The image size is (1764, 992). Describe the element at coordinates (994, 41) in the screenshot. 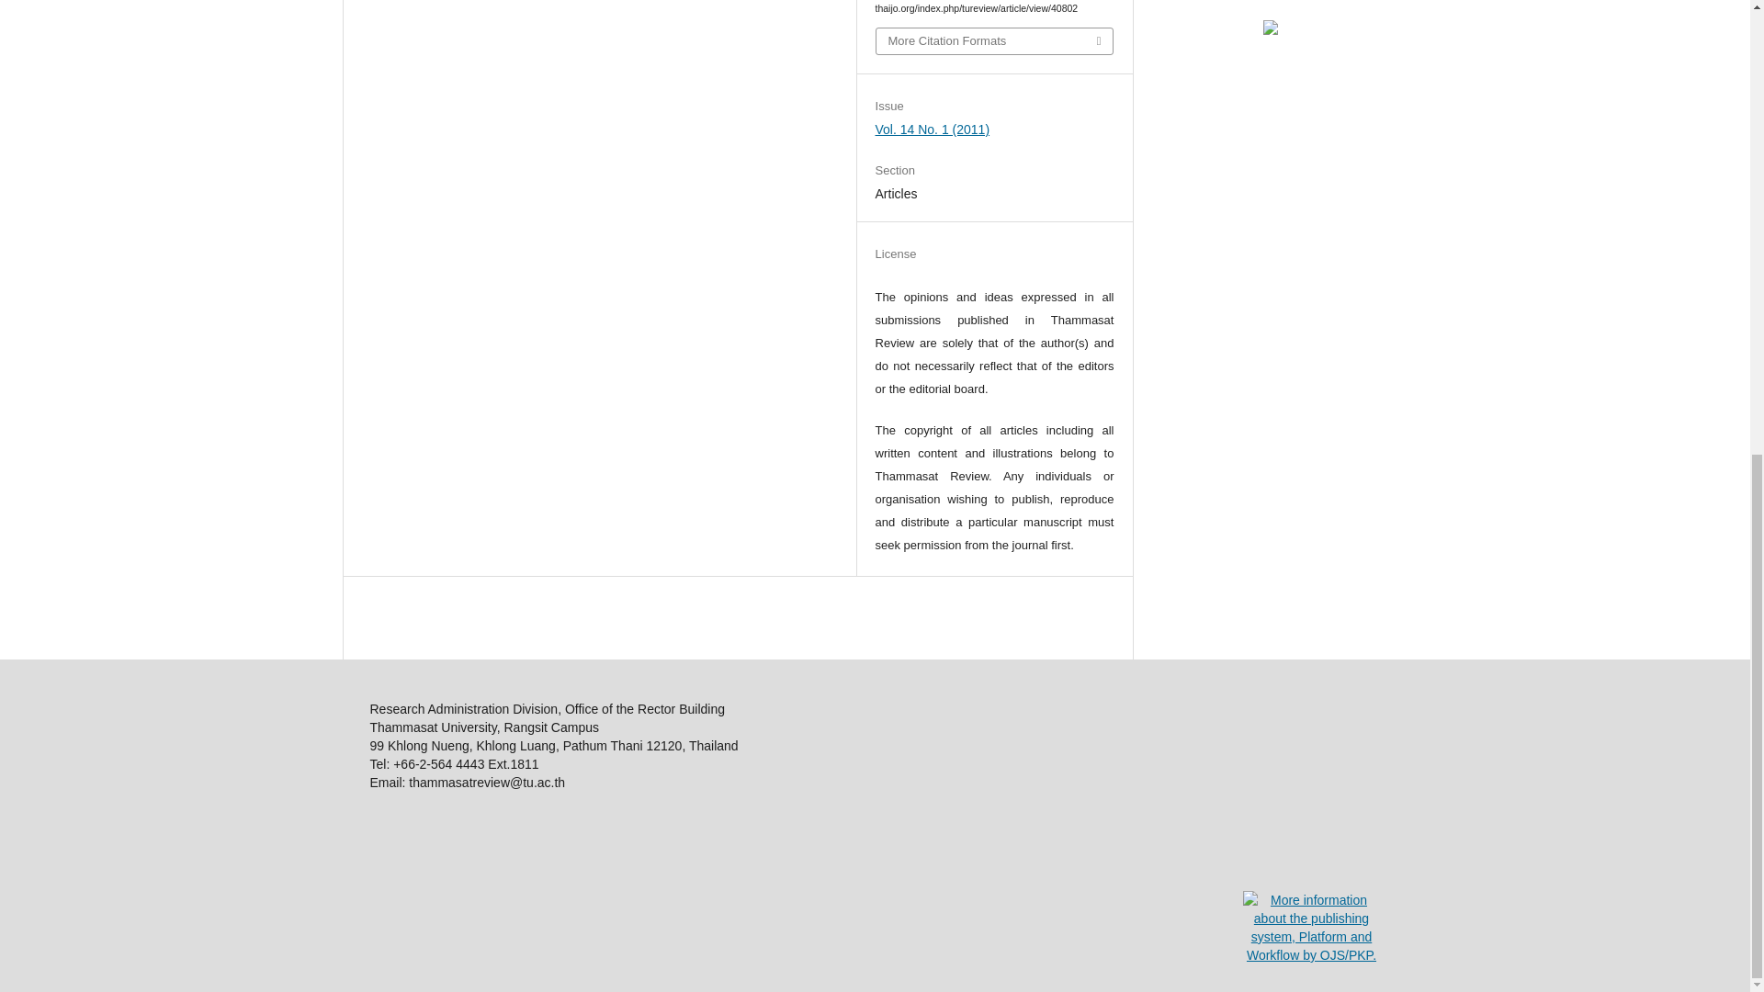

I see `More Citation Formats` at that location.